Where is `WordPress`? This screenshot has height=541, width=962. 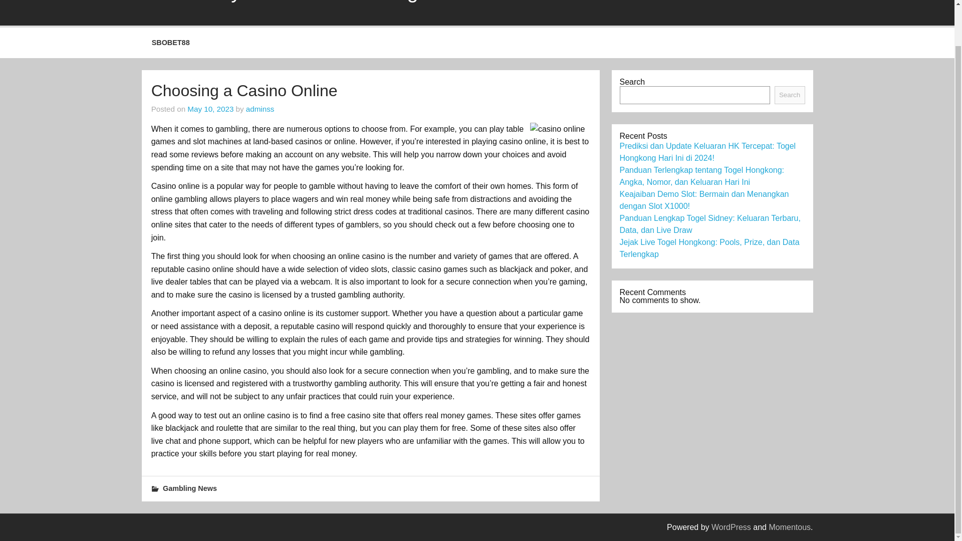
WordPress is located at coordinates (732, 527).